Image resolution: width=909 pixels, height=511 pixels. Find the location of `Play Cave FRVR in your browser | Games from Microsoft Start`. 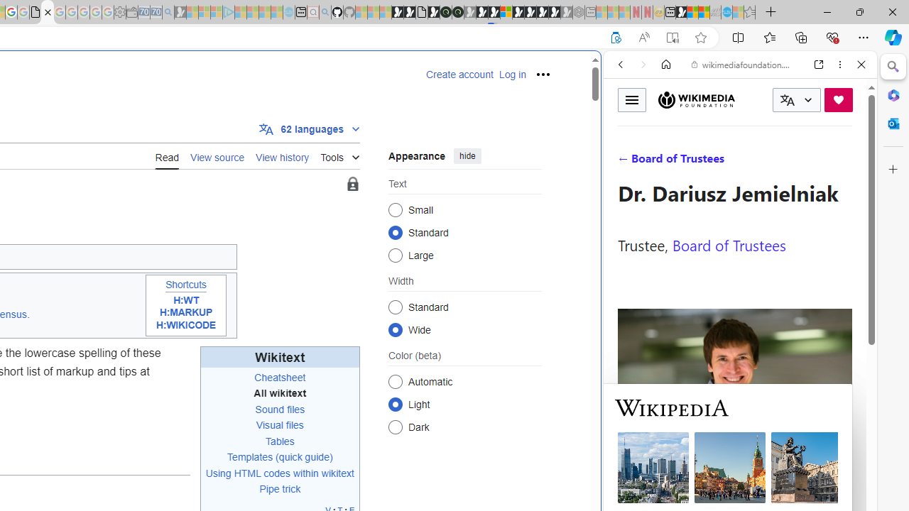

Play Cave FRVR in your browser | Games from Microsoft Start is located at coordinates (244, 302).